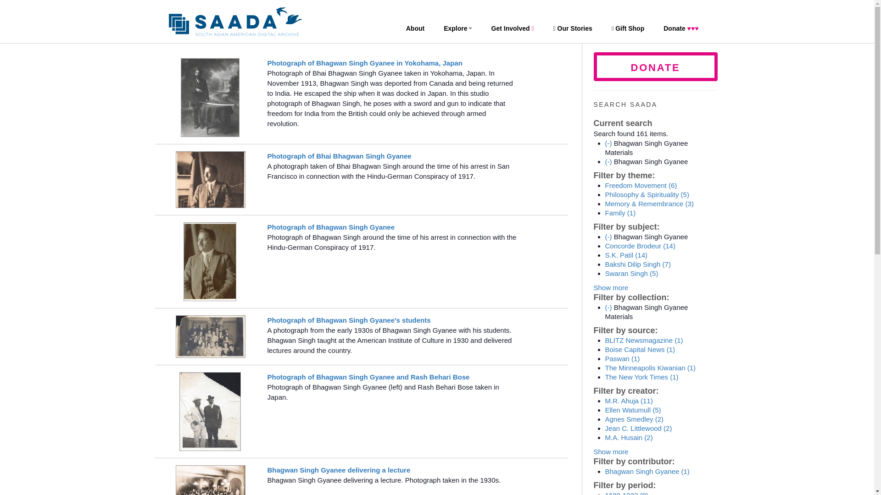 The height and width of the screenshot is (495, 881). What do you see at coordinates (349, 320) in the screenshot?
I see `Photograph of Bhagwan Singh Gyanee's students` at bounding box center [349, 320].